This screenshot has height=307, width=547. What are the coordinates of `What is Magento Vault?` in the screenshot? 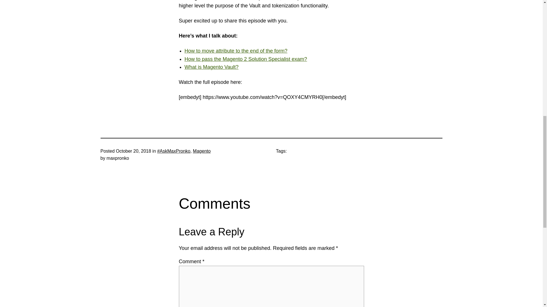 It's located at (211, 67).